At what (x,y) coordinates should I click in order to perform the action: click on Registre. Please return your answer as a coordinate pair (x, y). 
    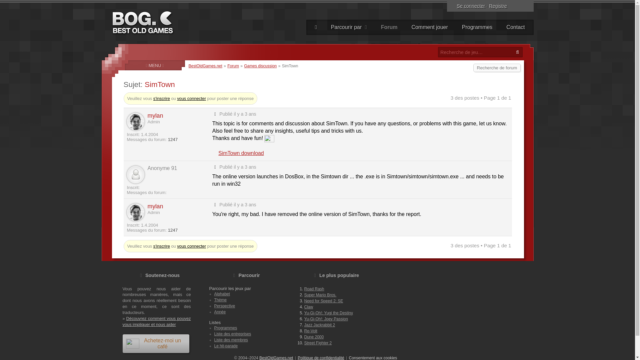
    Looking at the image, I should click on (498, 6).